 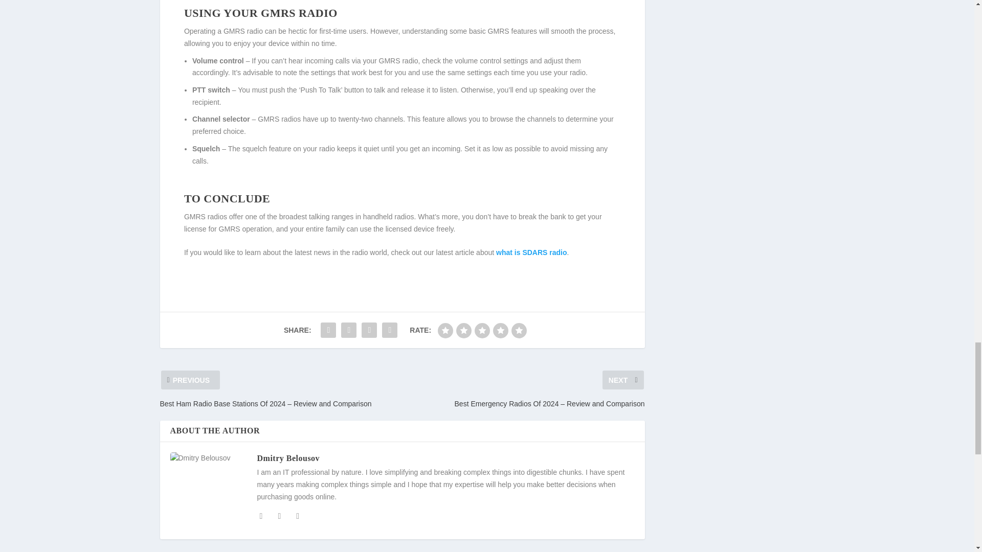 What do you see at coordinates (500, 330) in the screenshot?
I see `good` at bounding box center [500, 330].